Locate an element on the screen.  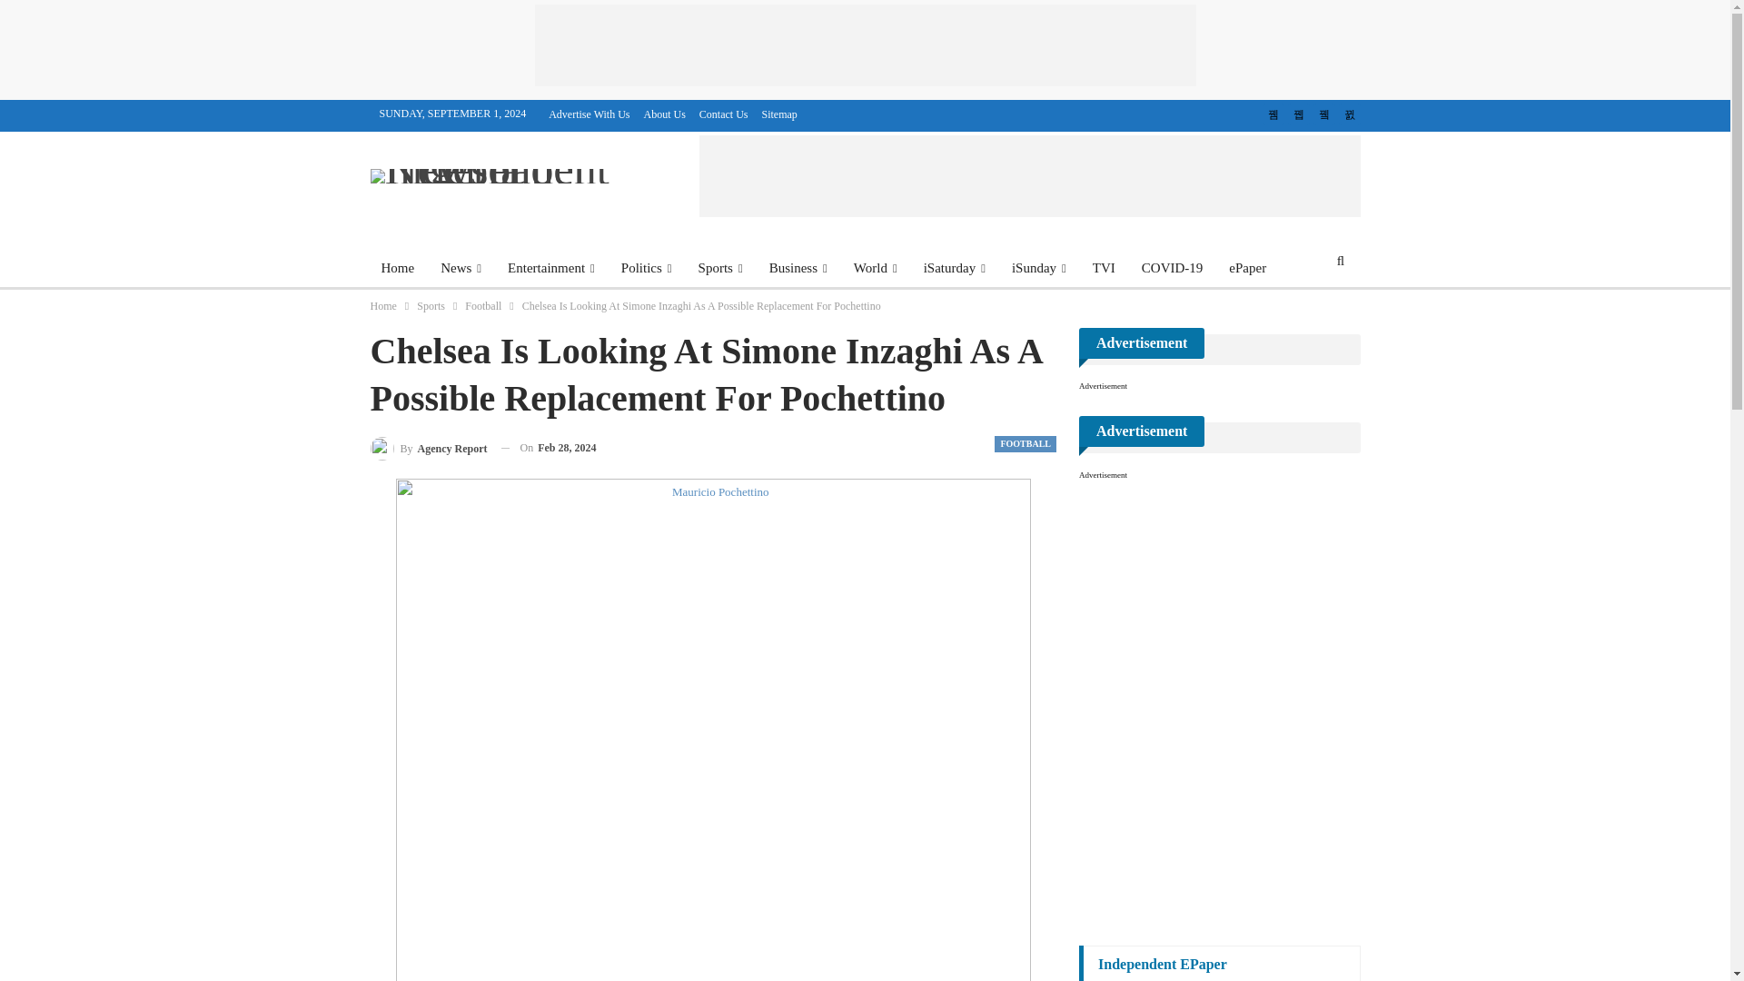
Home is located at coordinates (398, 267).